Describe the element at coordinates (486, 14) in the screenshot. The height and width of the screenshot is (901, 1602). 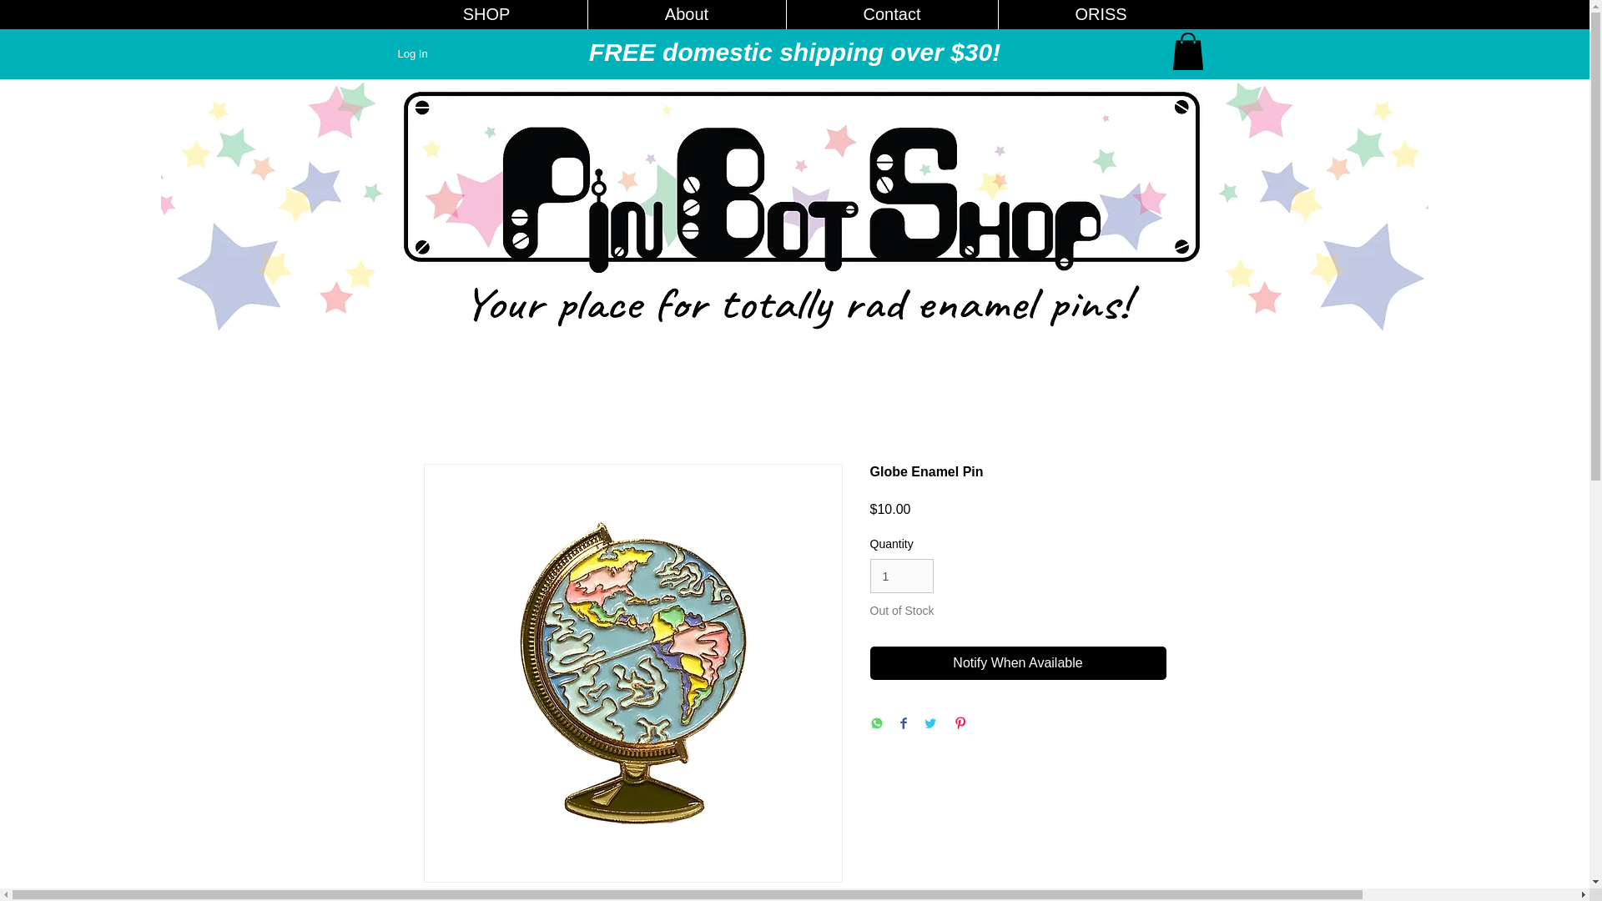
I see `SHOP` at that location.